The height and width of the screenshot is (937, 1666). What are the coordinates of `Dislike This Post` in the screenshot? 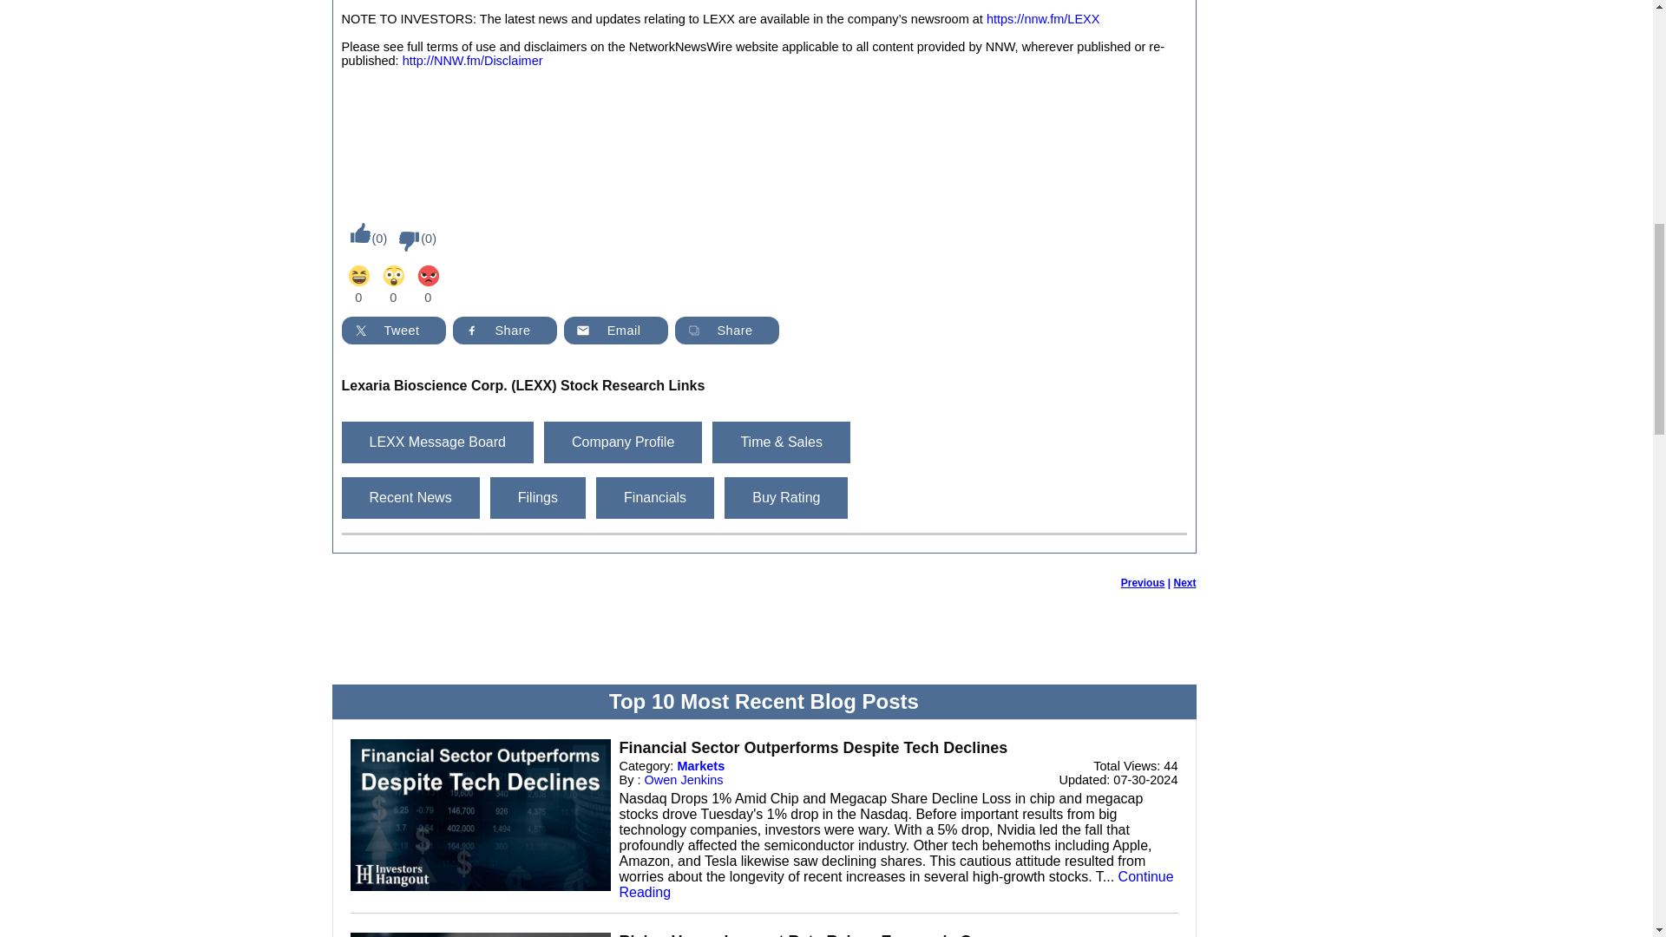 It's located at (404, 241).